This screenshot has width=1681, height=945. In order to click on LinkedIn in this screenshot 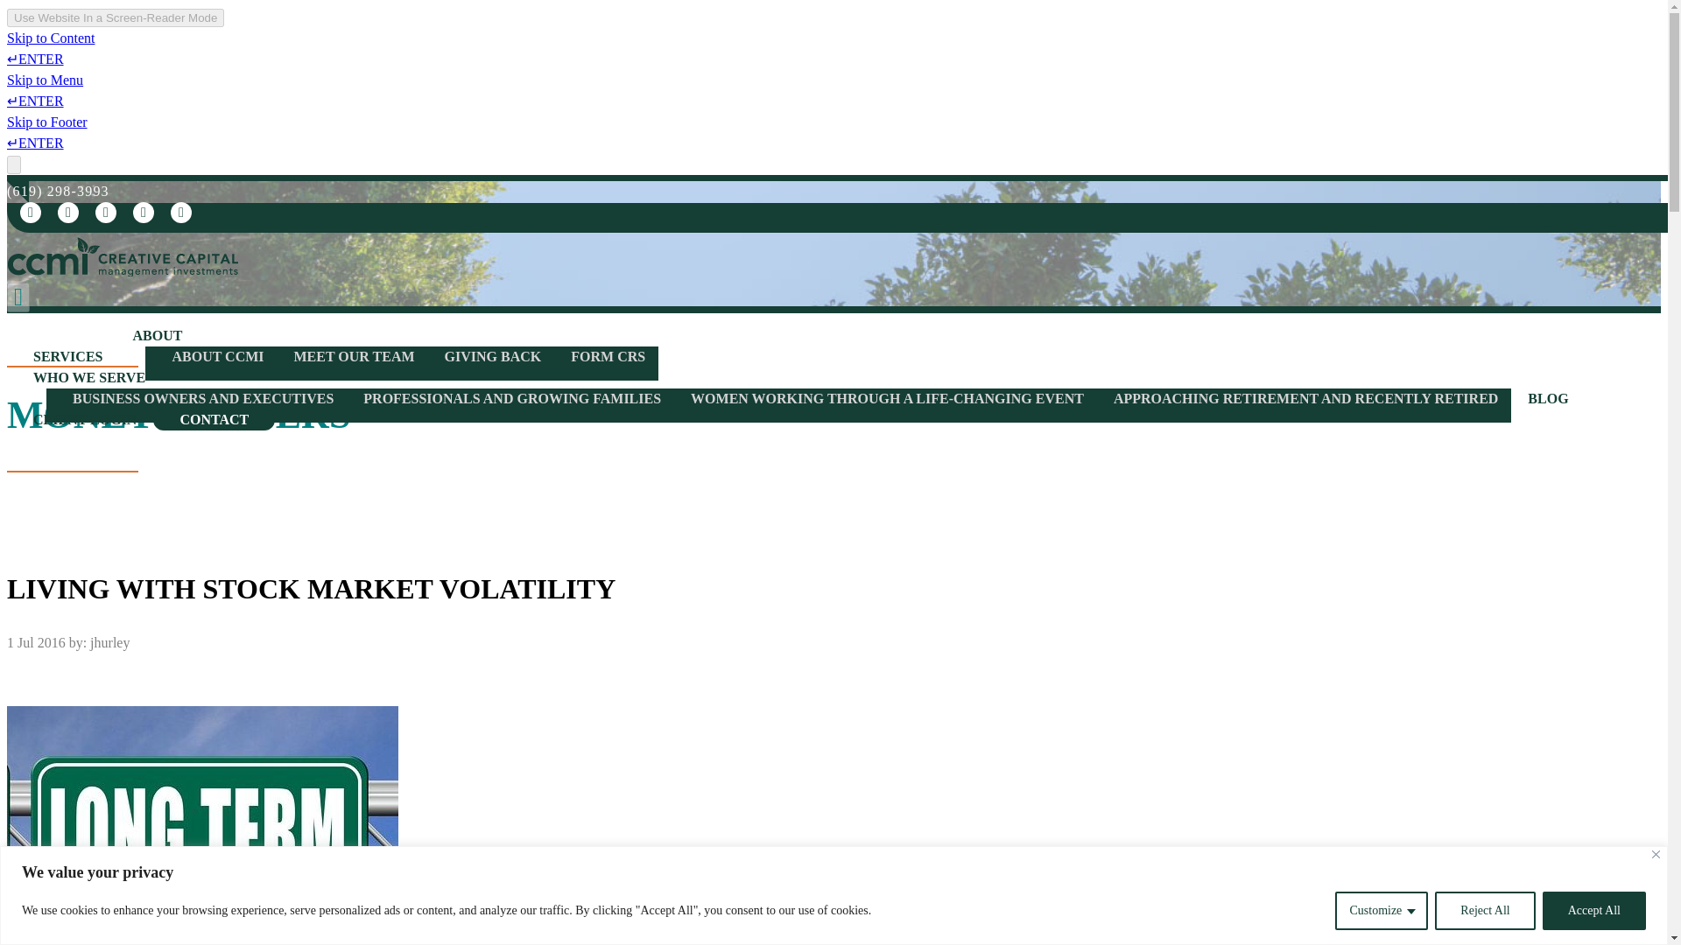, I will do `click(68, 212)`.